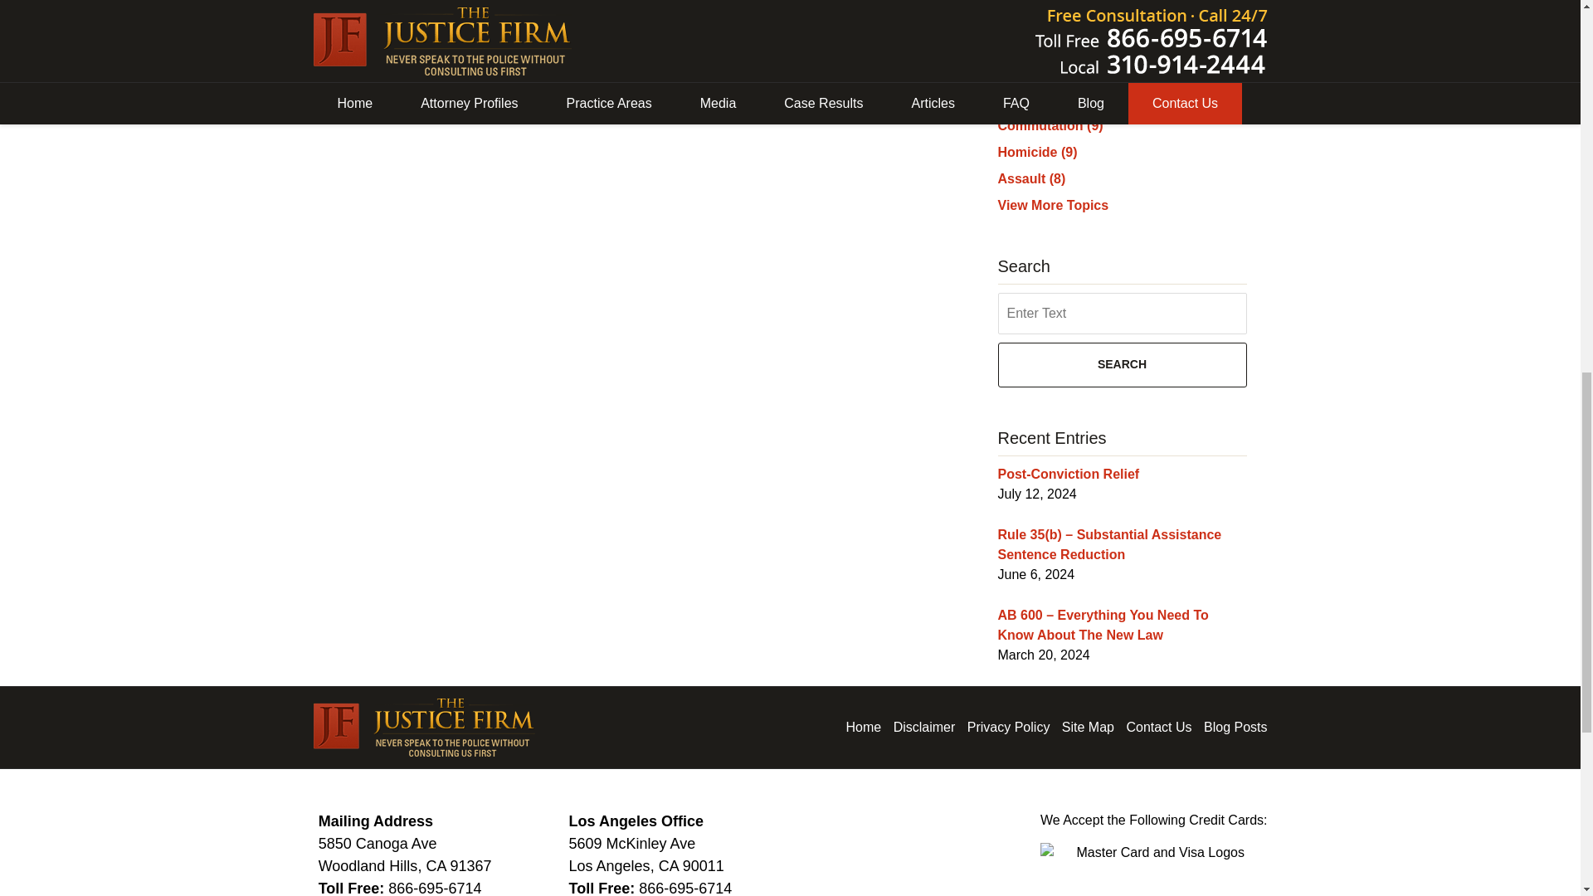 The image size is (1593, 896). I want to click on Murder, so click(463, 90).